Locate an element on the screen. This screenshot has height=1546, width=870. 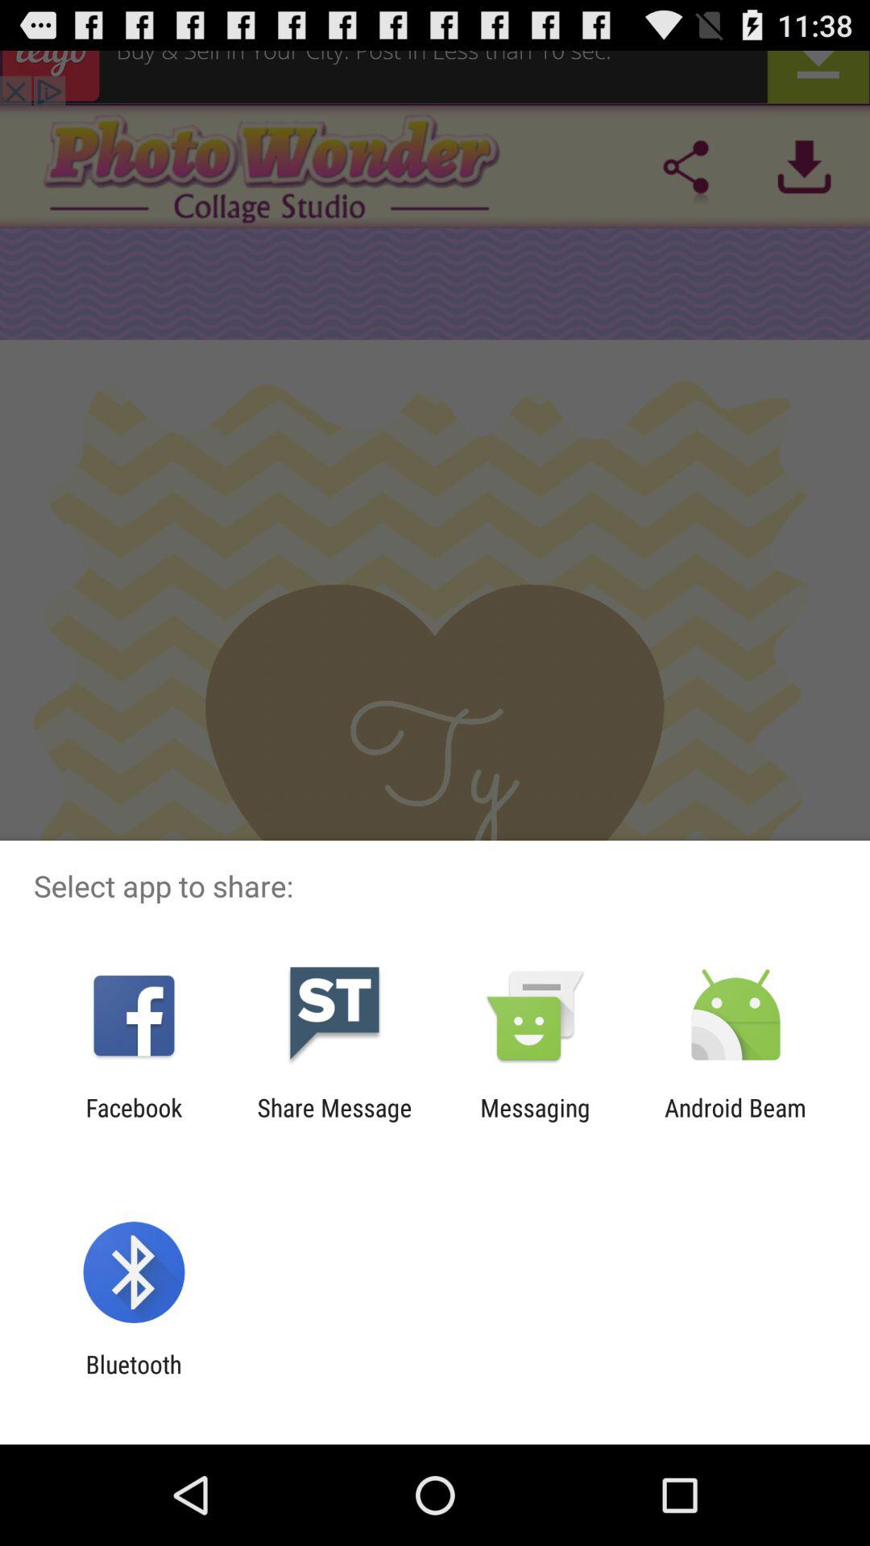
scroll to messaging app is located at coordinates (535, 1122).